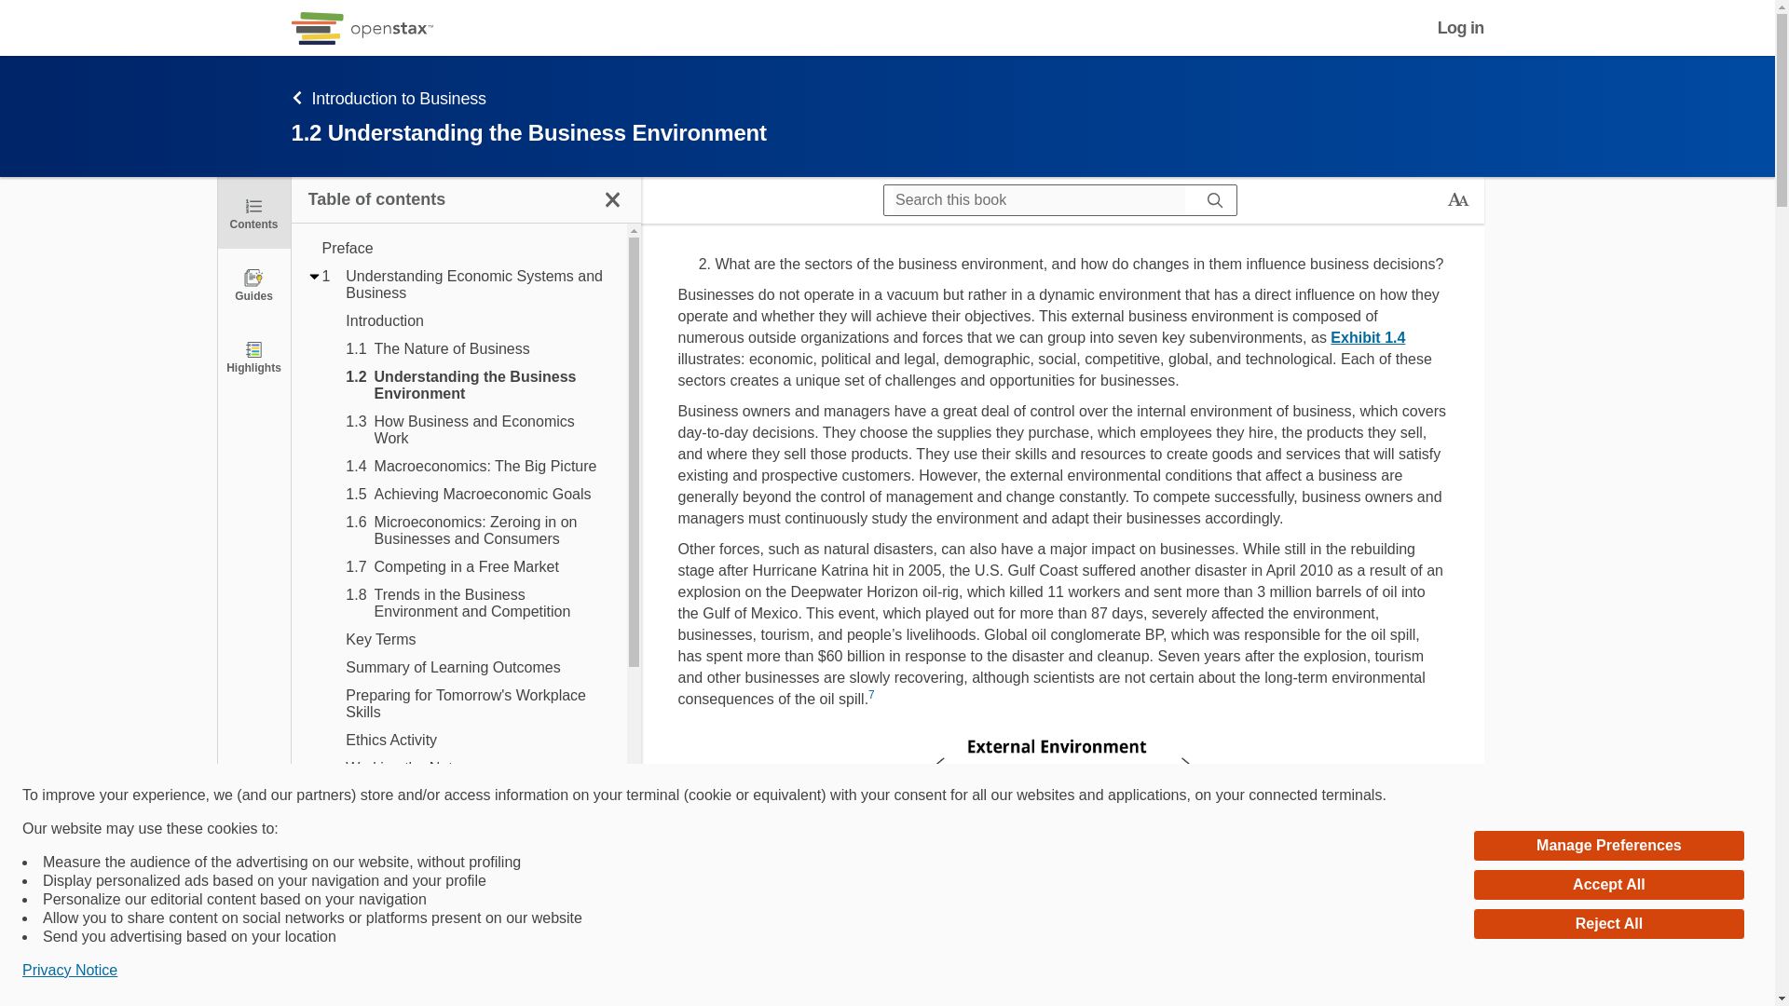  I want to click on Reject All, so click(477, 530).